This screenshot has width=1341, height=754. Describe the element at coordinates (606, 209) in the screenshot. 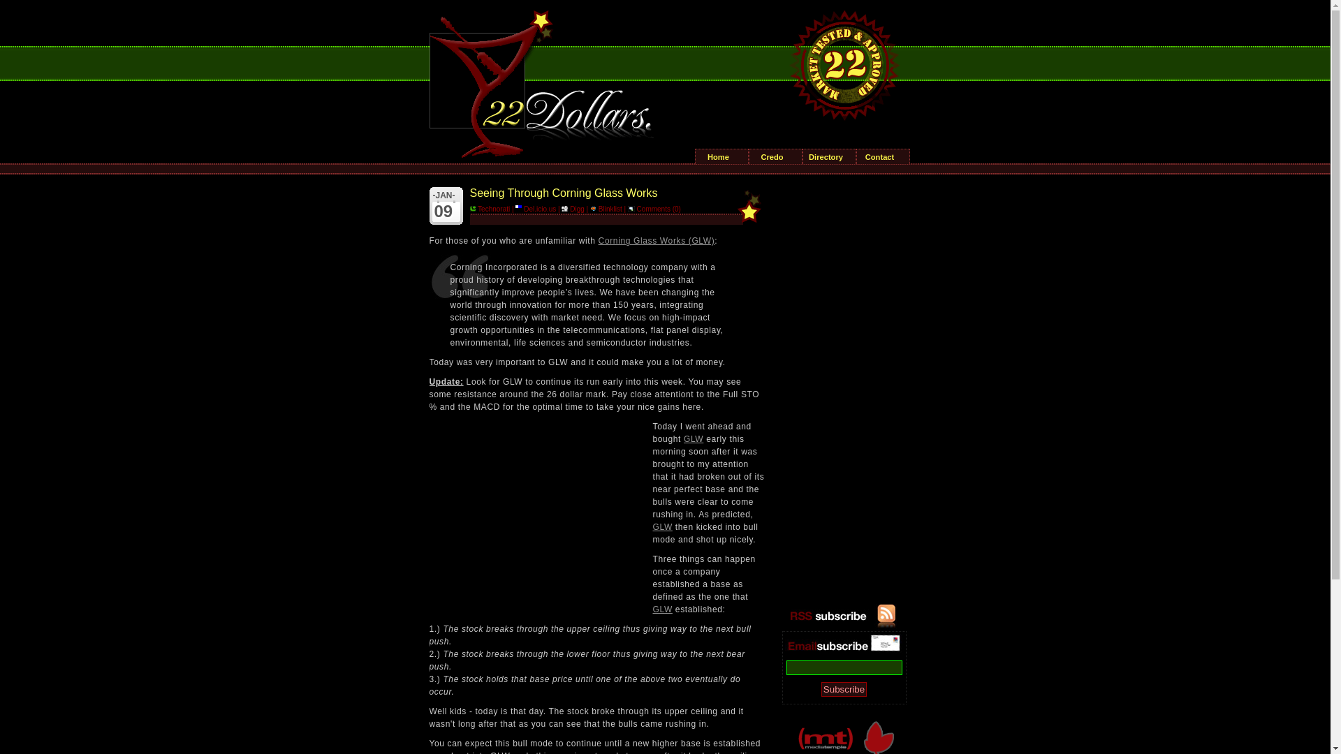

I see `Blinklist` at that location.